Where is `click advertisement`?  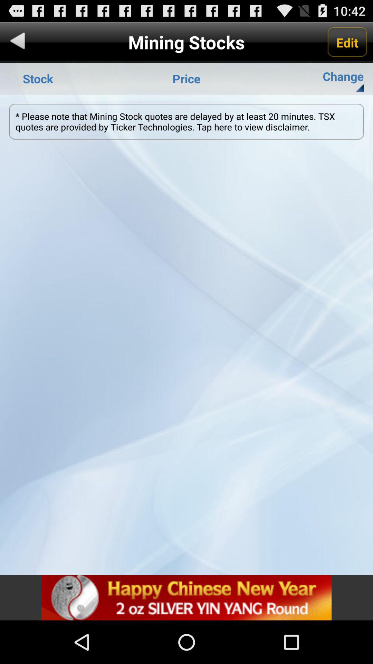 click advertisement is located at coordinates (186, 598).